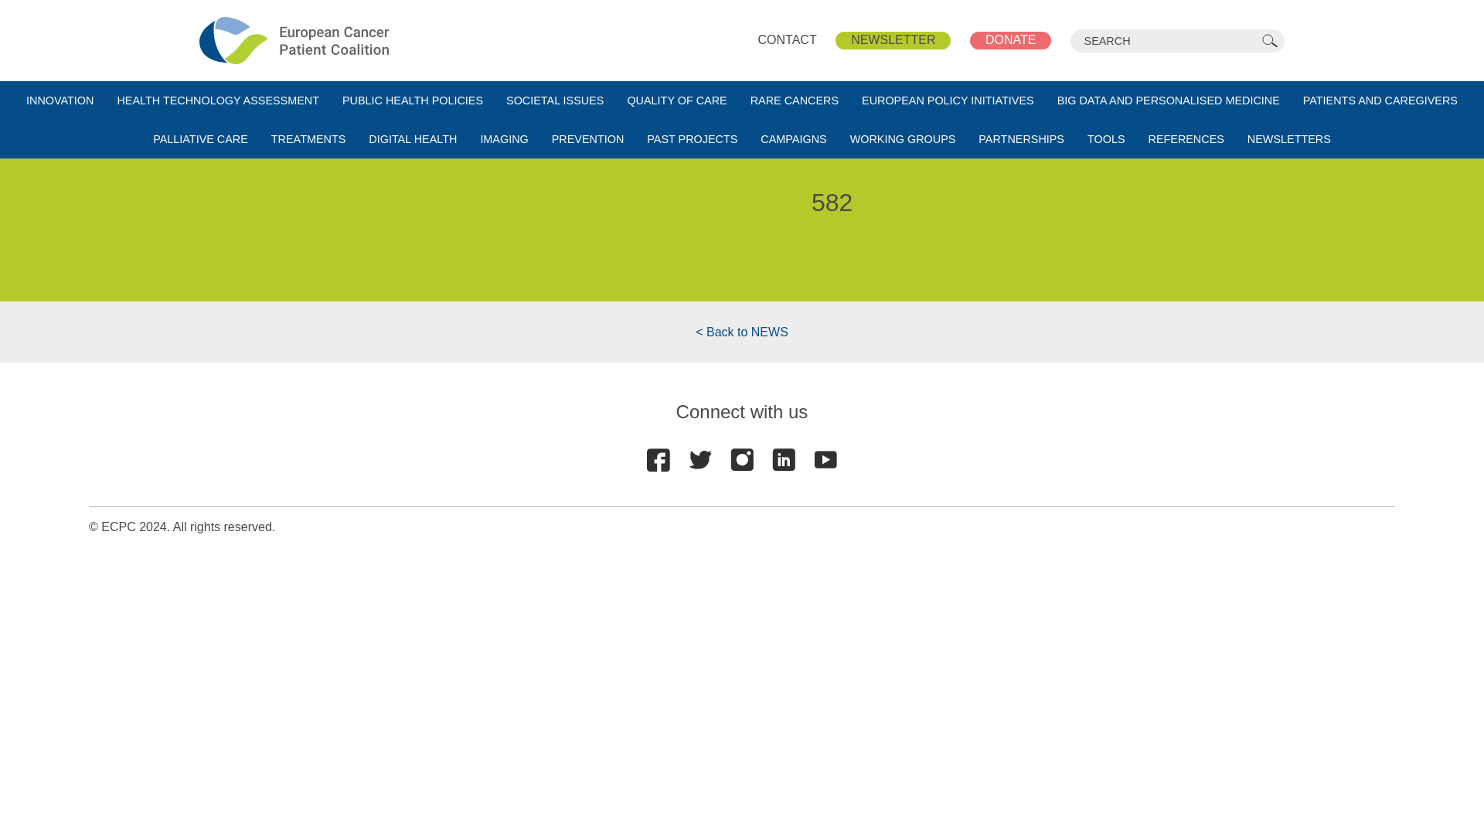 Image resolution: width=1484 pixels, height=835 pixels. What do you see at coordinates (788, 40) in the screenshot?
I see `CONTACT` at bounding box center [788, 40].